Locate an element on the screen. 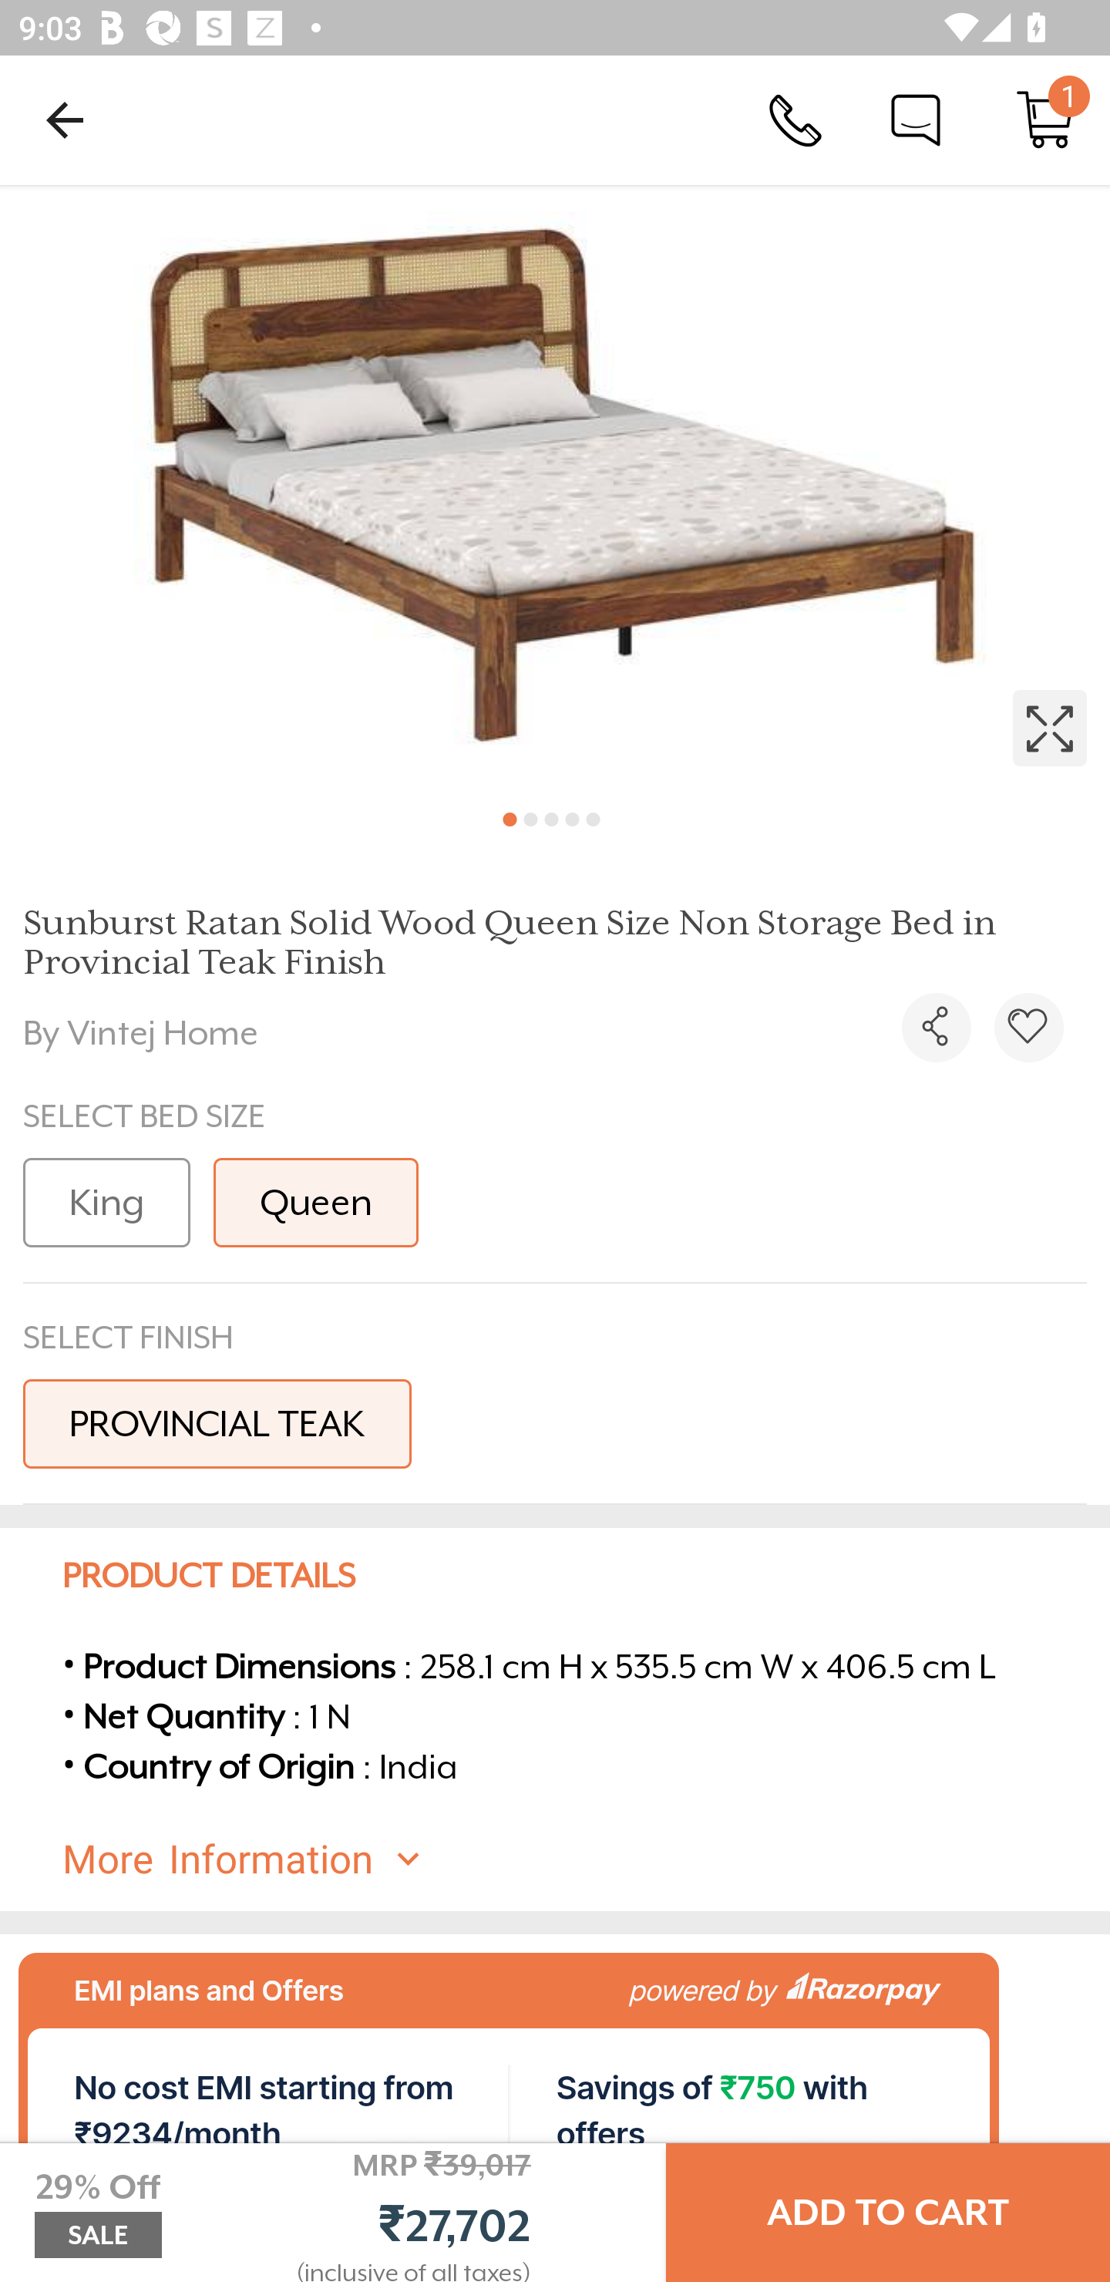 This screenshot has height=2282, width=1110. ADD TO CART is located at coordinates (888, 2213).